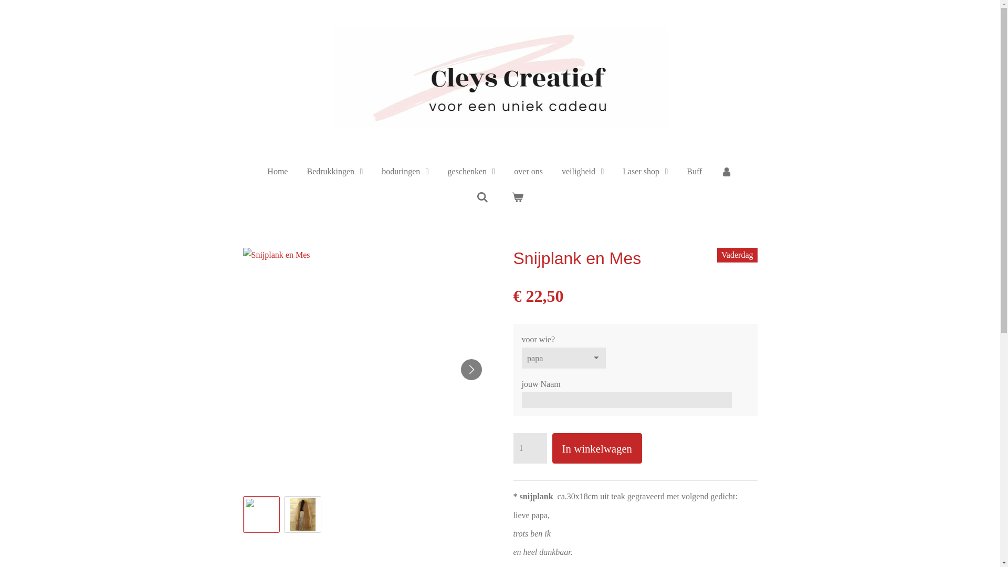  Describe the element at coordinates (277, 172) in the screenshot. I see `Home` at that location.